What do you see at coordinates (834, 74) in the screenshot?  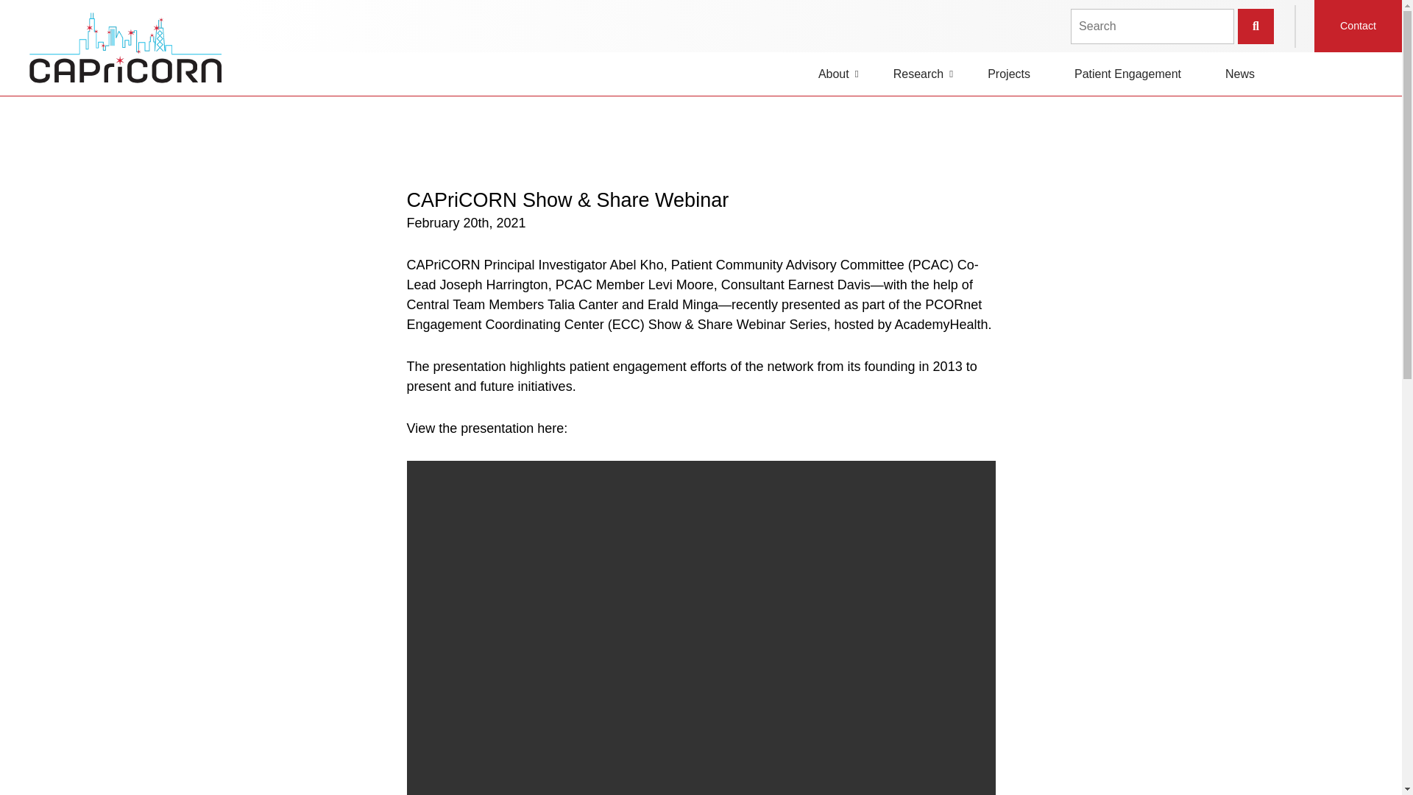 I see `About` at bounding box center [834, 74].